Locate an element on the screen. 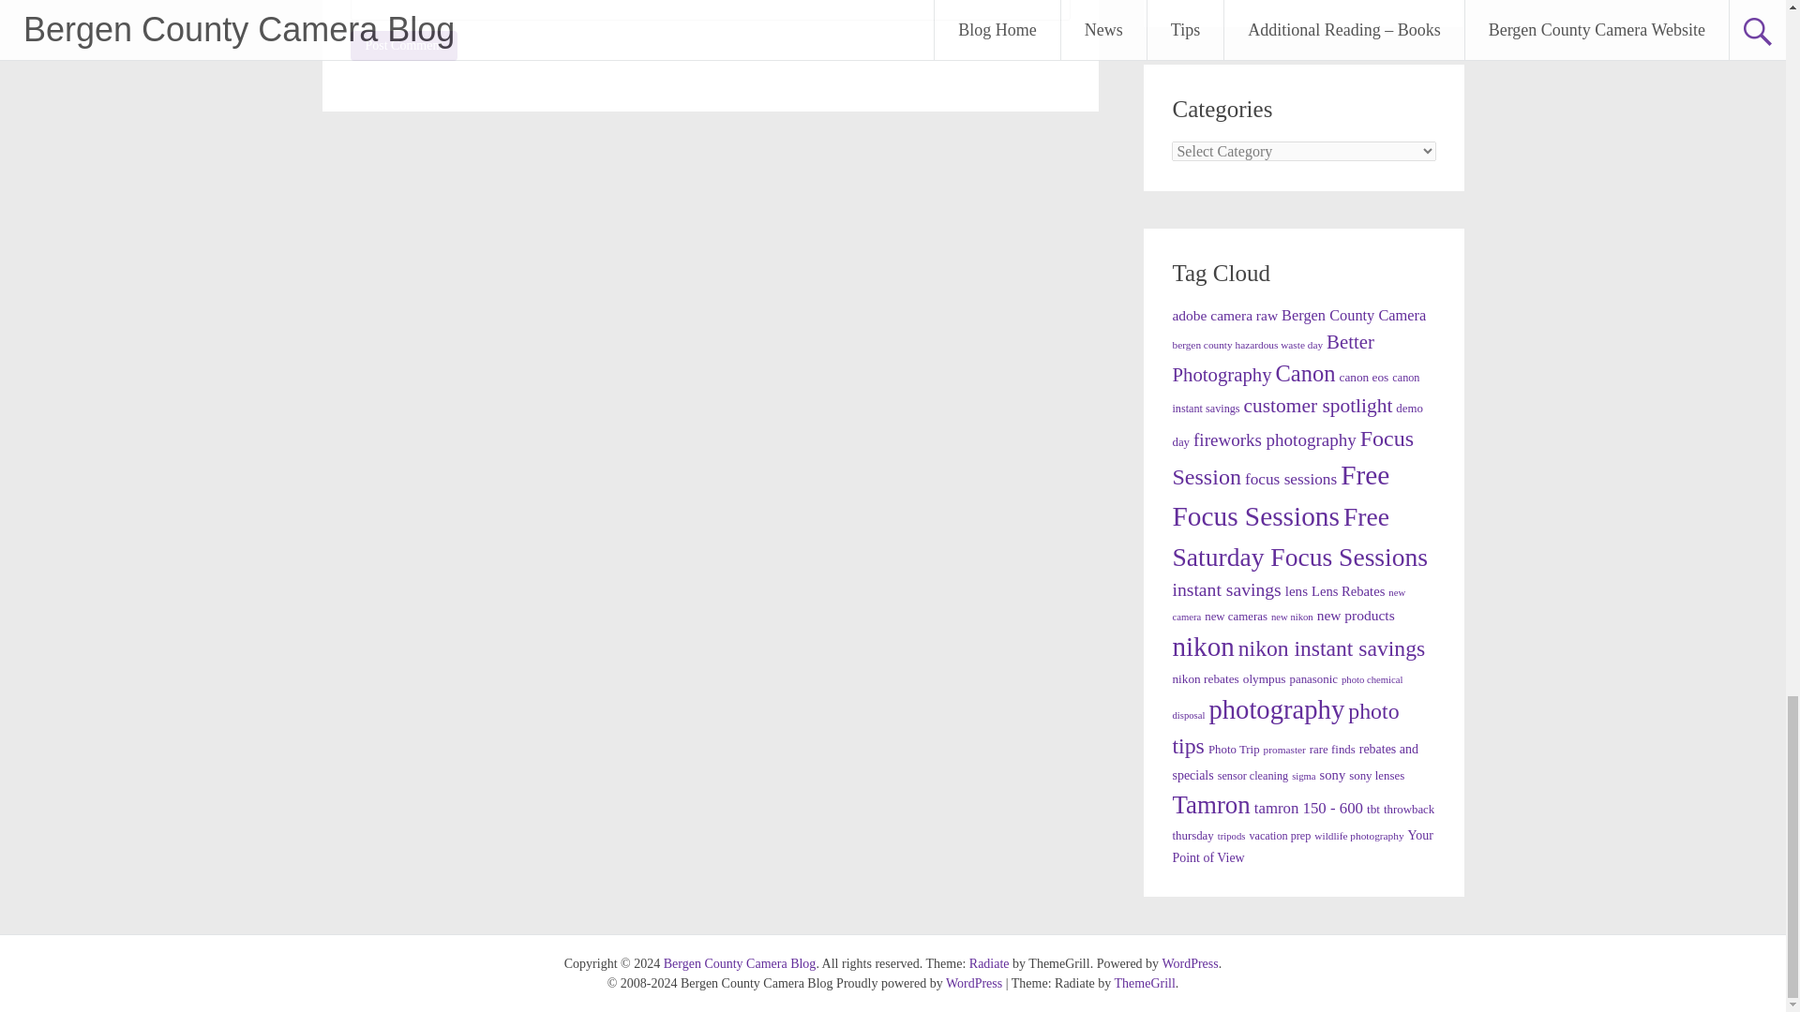  Bergen County Camera is located at coordinates (1354, 315).